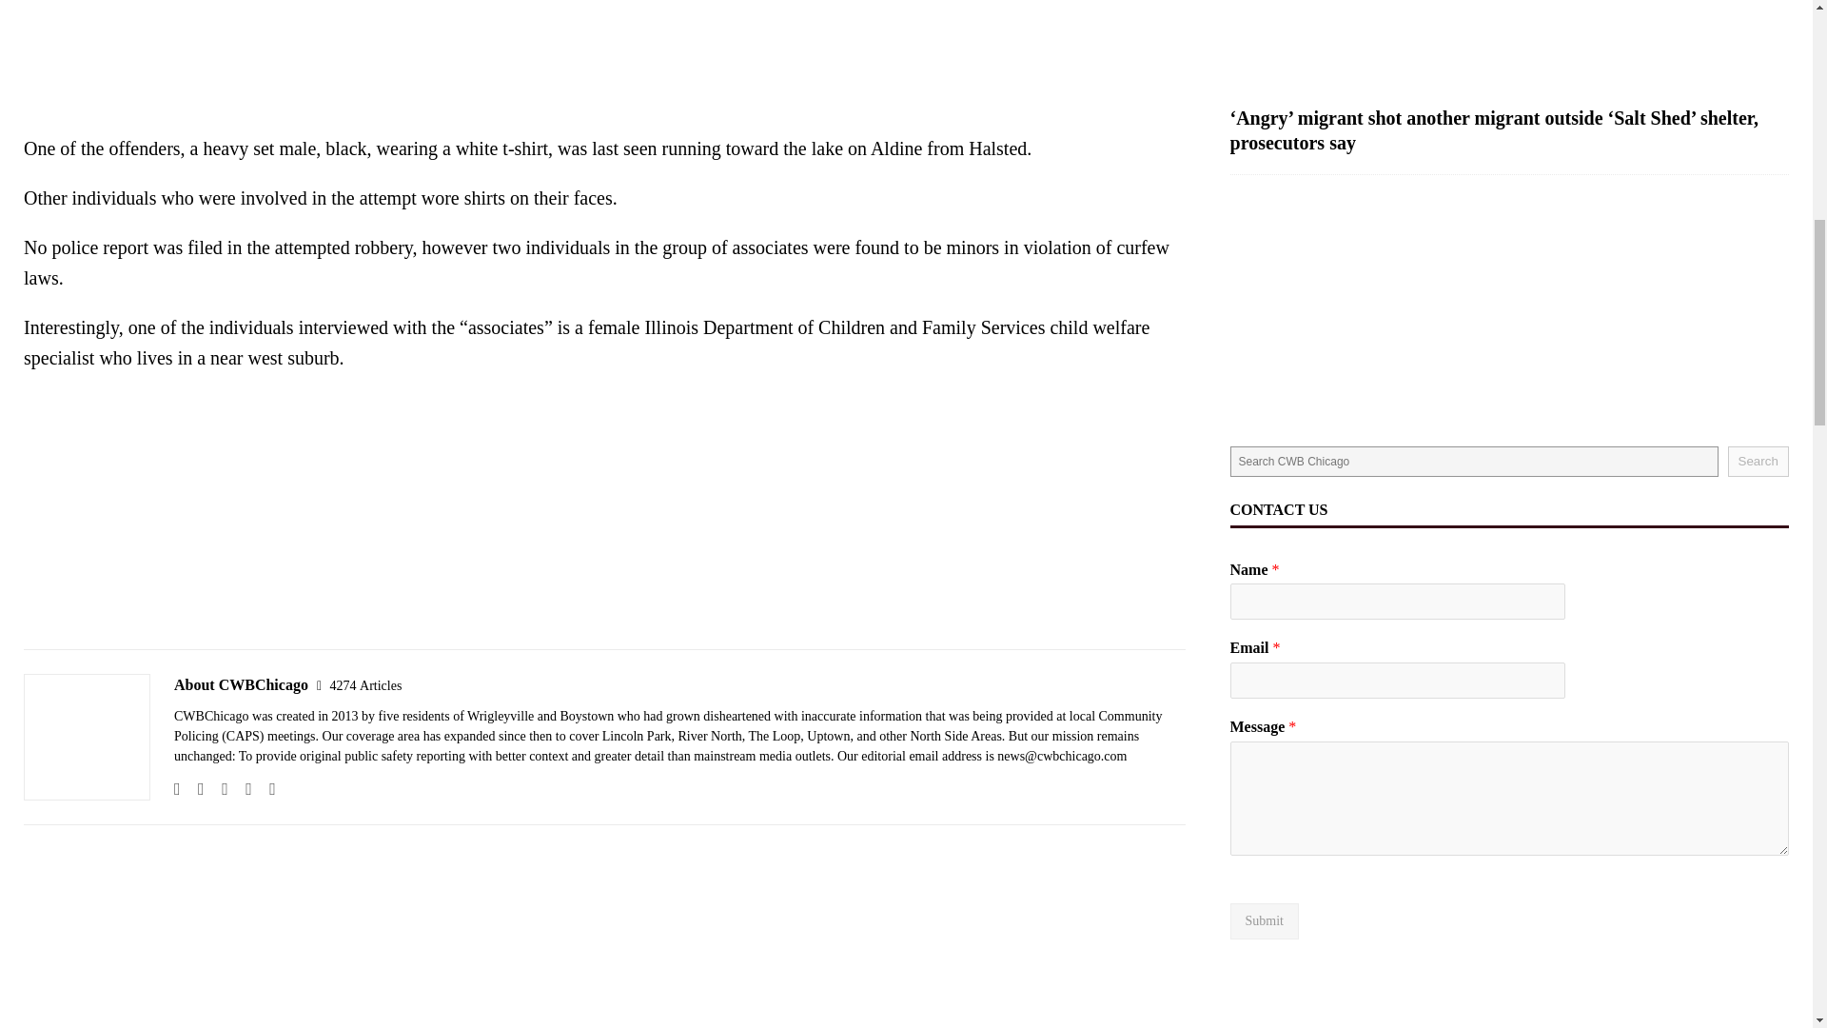 Image resolution: width=1827 pixels, height=1028 pixels. What do you see at coordinates (194, 788) in the screenshot?
I see `Follow CWBChicago on Facebook` at bounding box center [194, 788].